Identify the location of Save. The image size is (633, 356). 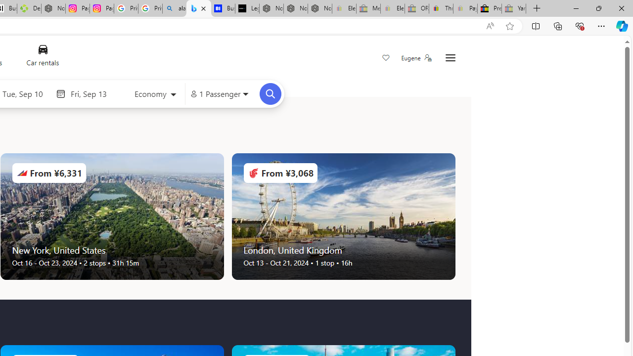
(386, 58).